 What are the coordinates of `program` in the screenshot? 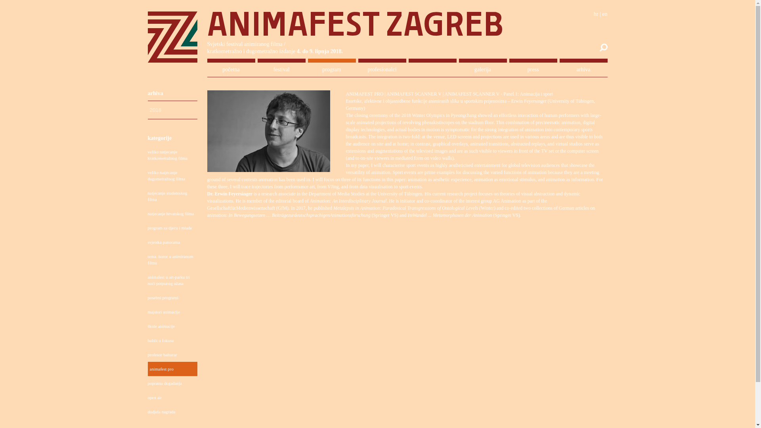 It's located at (331, 70).